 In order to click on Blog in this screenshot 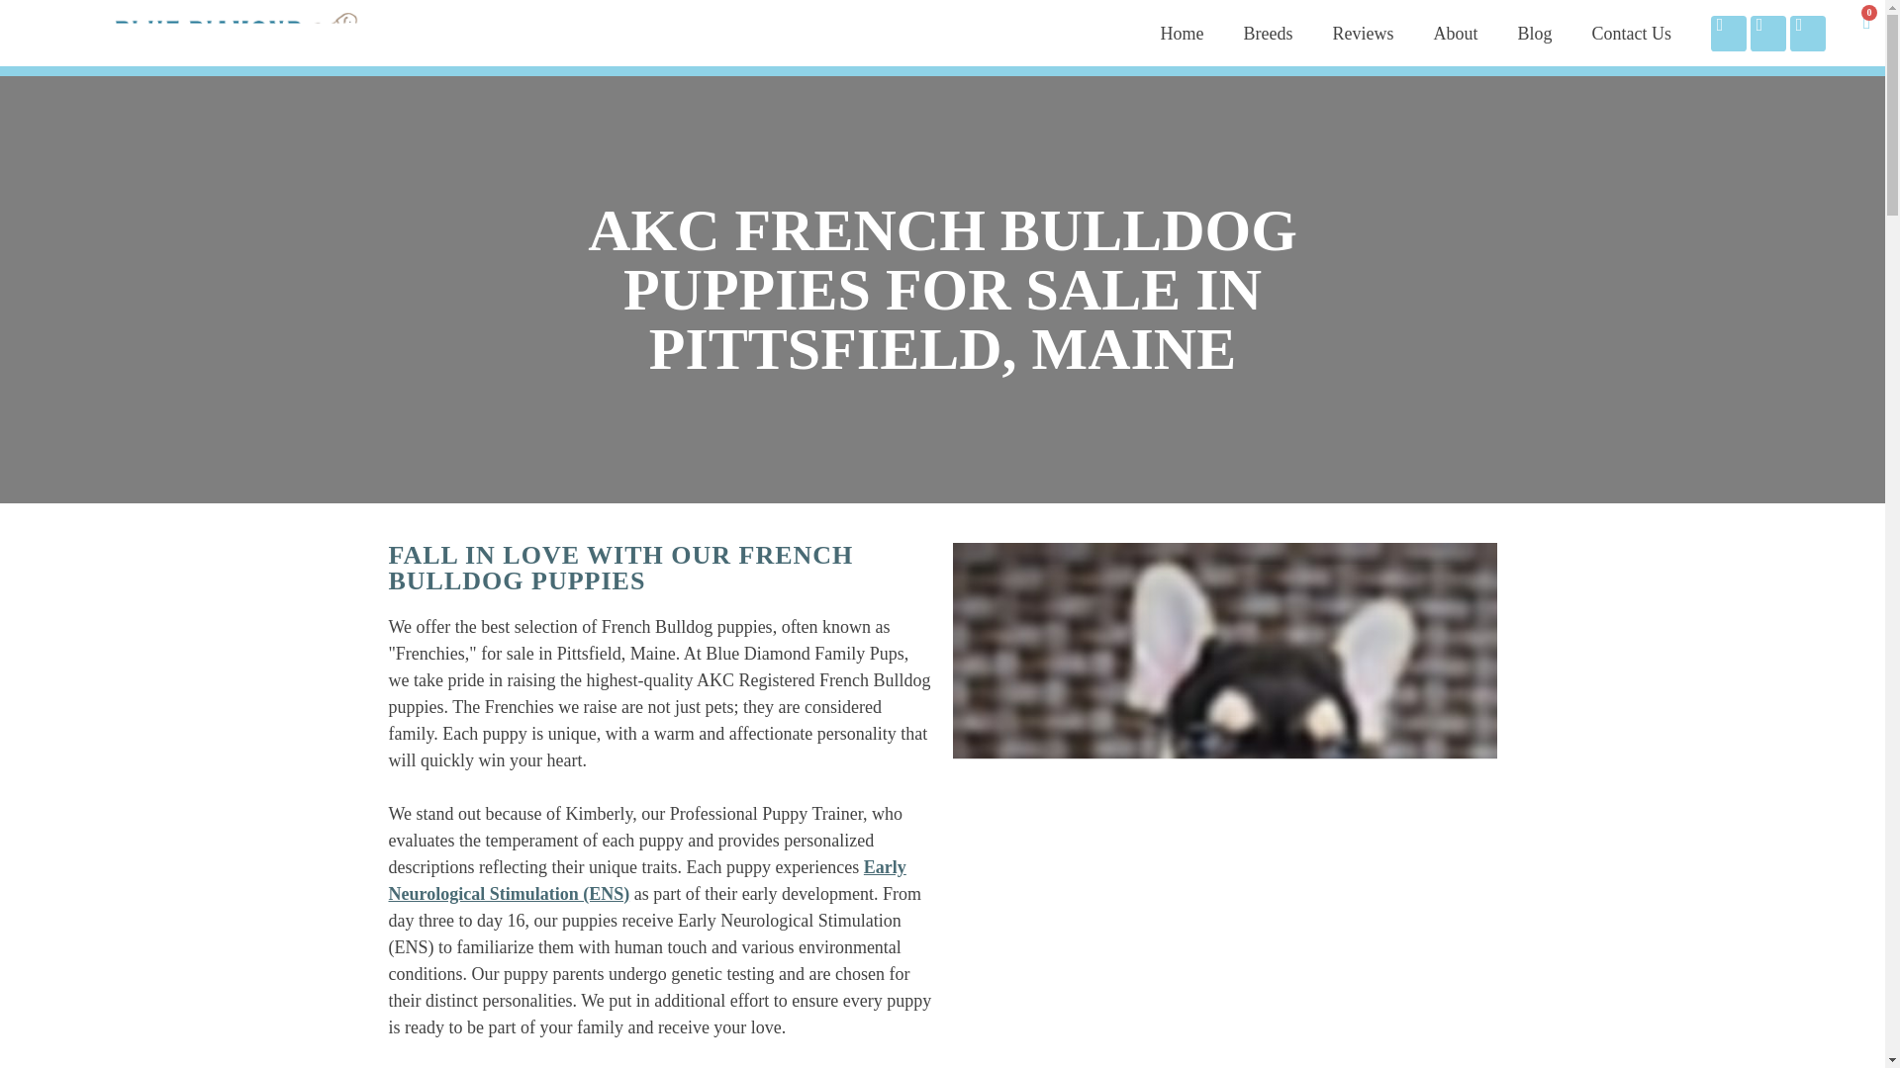, I will do `click(1534, 34)`.